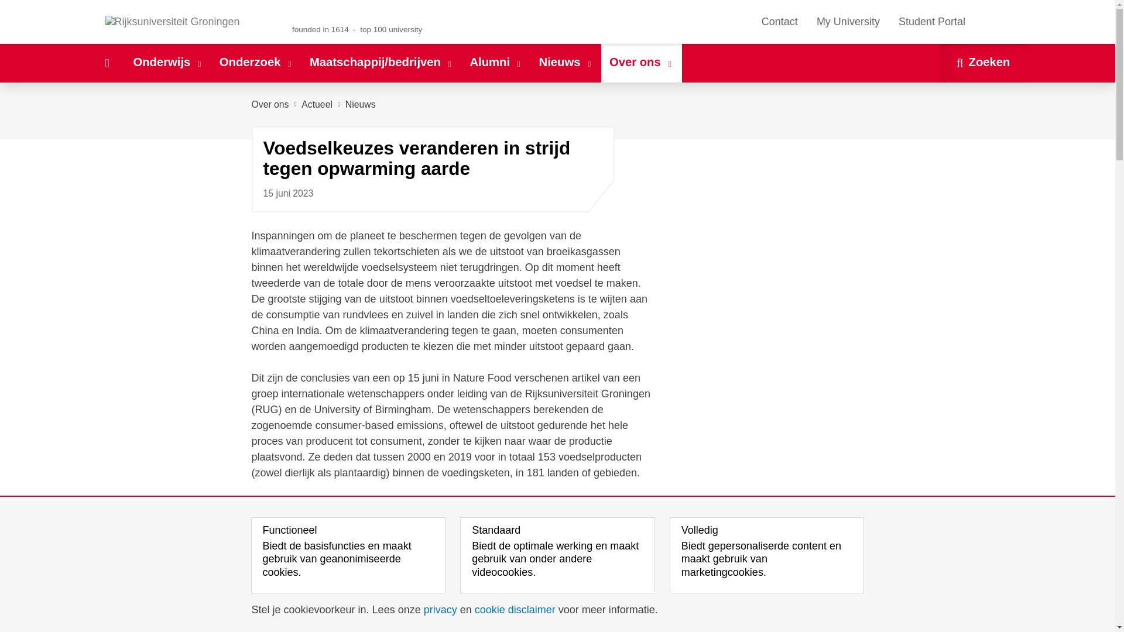  Describe the element at coordinates (256, 63) in the screenshot. I see `Onderzoek` at that location.